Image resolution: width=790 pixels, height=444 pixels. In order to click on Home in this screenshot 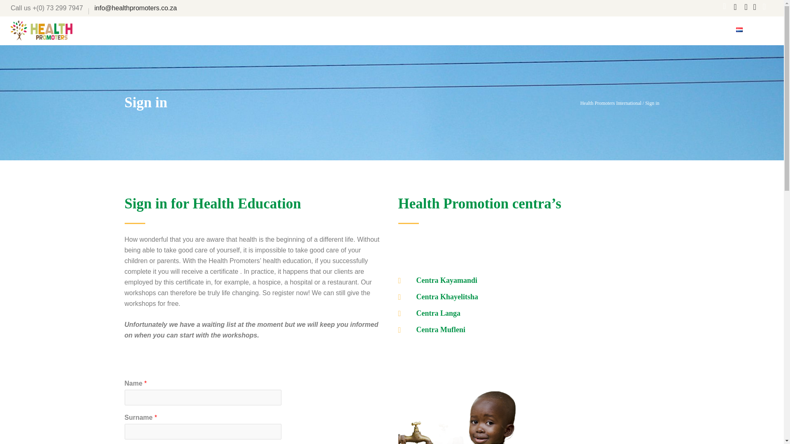, I will do `click(382, 30)`.